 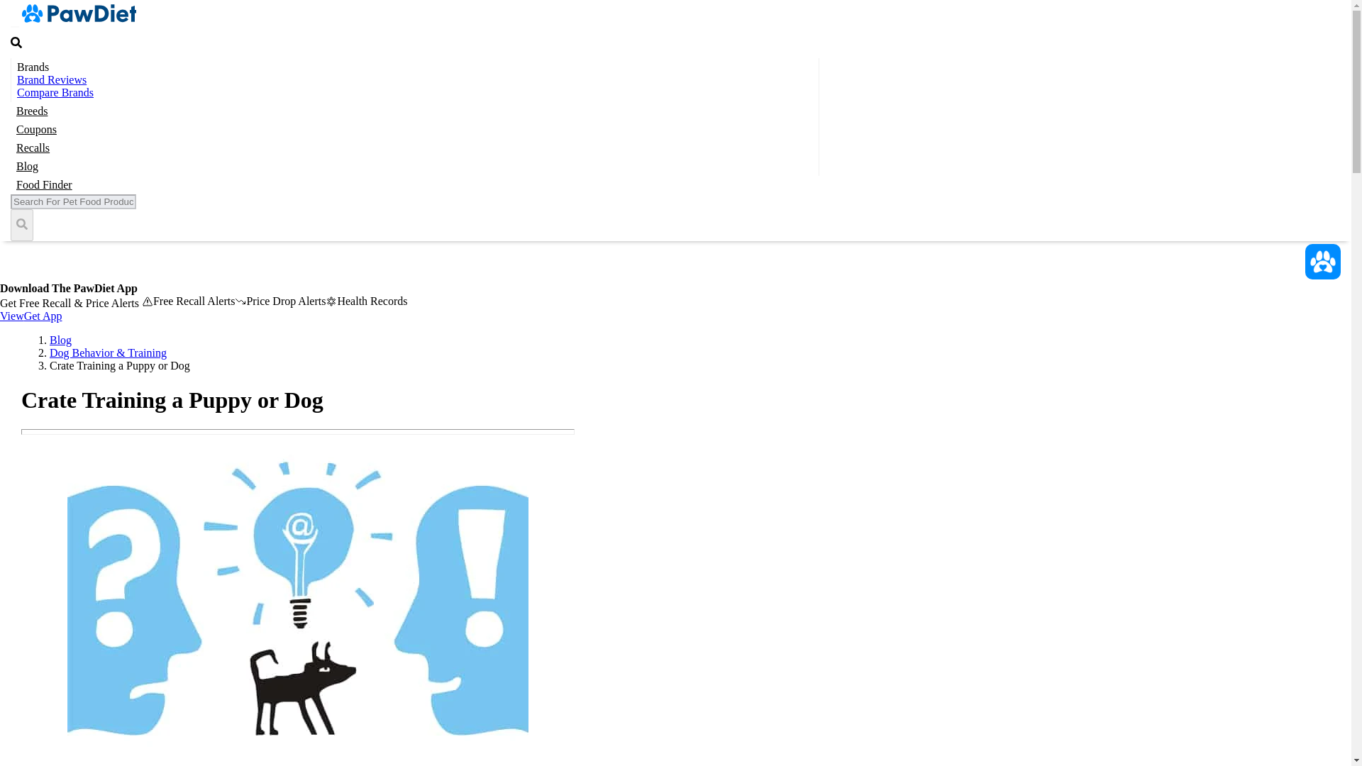 What do you see at coordinates (44, 184) in the screenshot?
I see `Food Finder` at bounding box center [44, 184].